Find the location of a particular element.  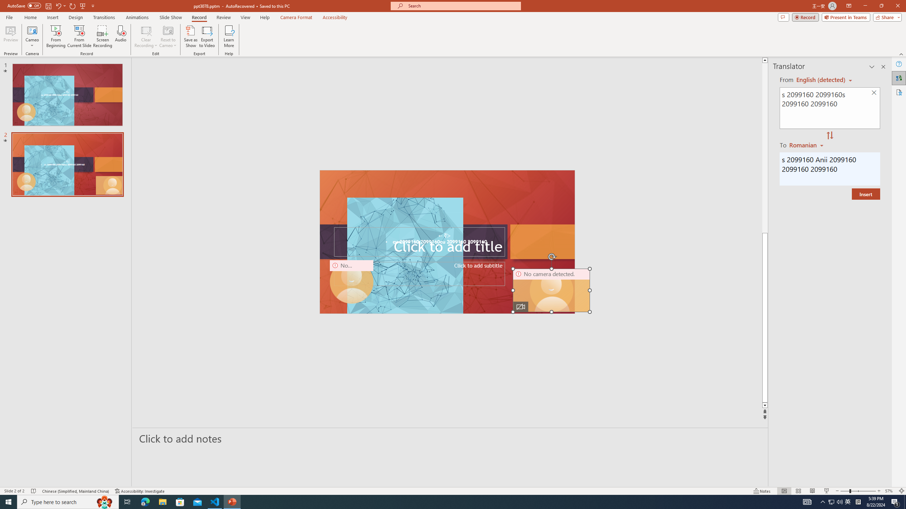

Insert is located at coordinates (52, 17).